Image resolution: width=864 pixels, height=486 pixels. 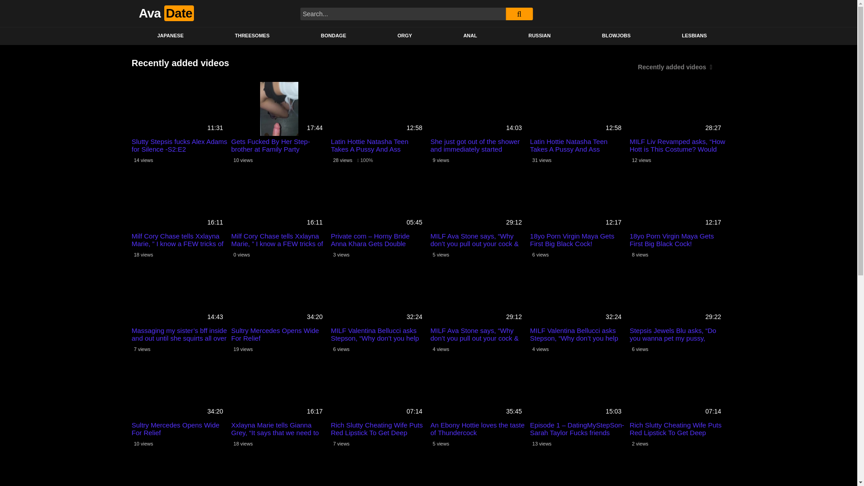 I want to click on Japanese, so click(x=170, y=36).